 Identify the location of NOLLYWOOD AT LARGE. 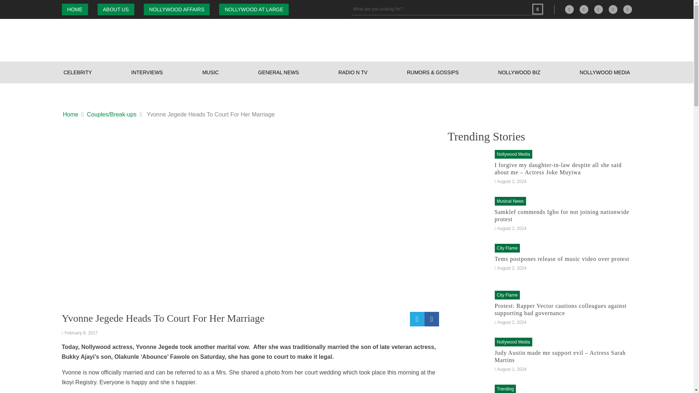
(254, 9).